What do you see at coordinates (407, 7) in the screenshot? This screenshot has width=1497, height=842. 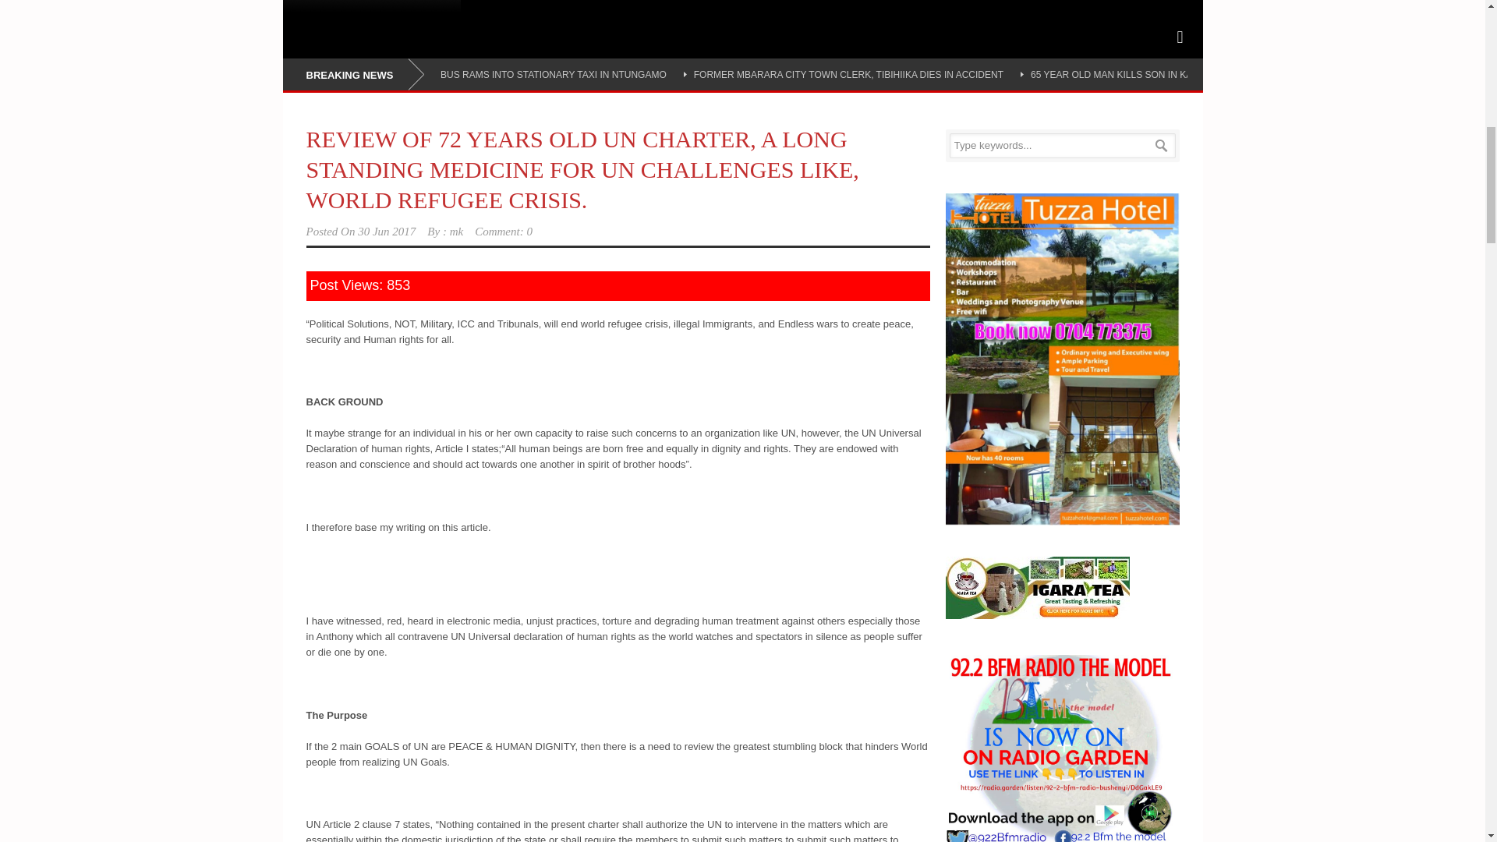 I see `AGRICULTURE` at bounding box center [407, 7].